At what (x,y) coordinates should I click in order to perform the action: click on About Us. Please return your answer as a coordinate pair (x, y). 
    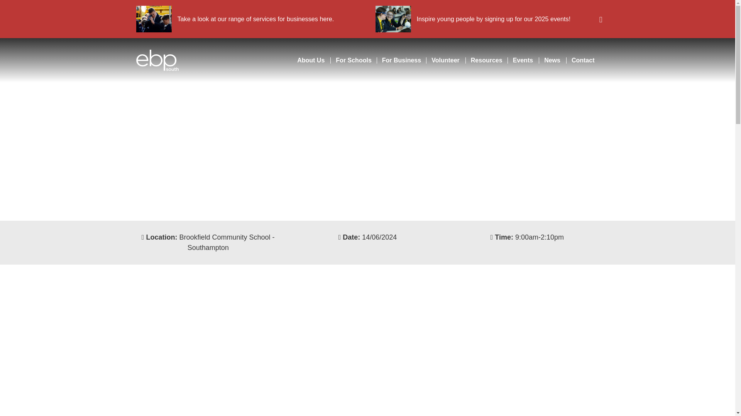
    Looking at the image, I should click on (311, 60).